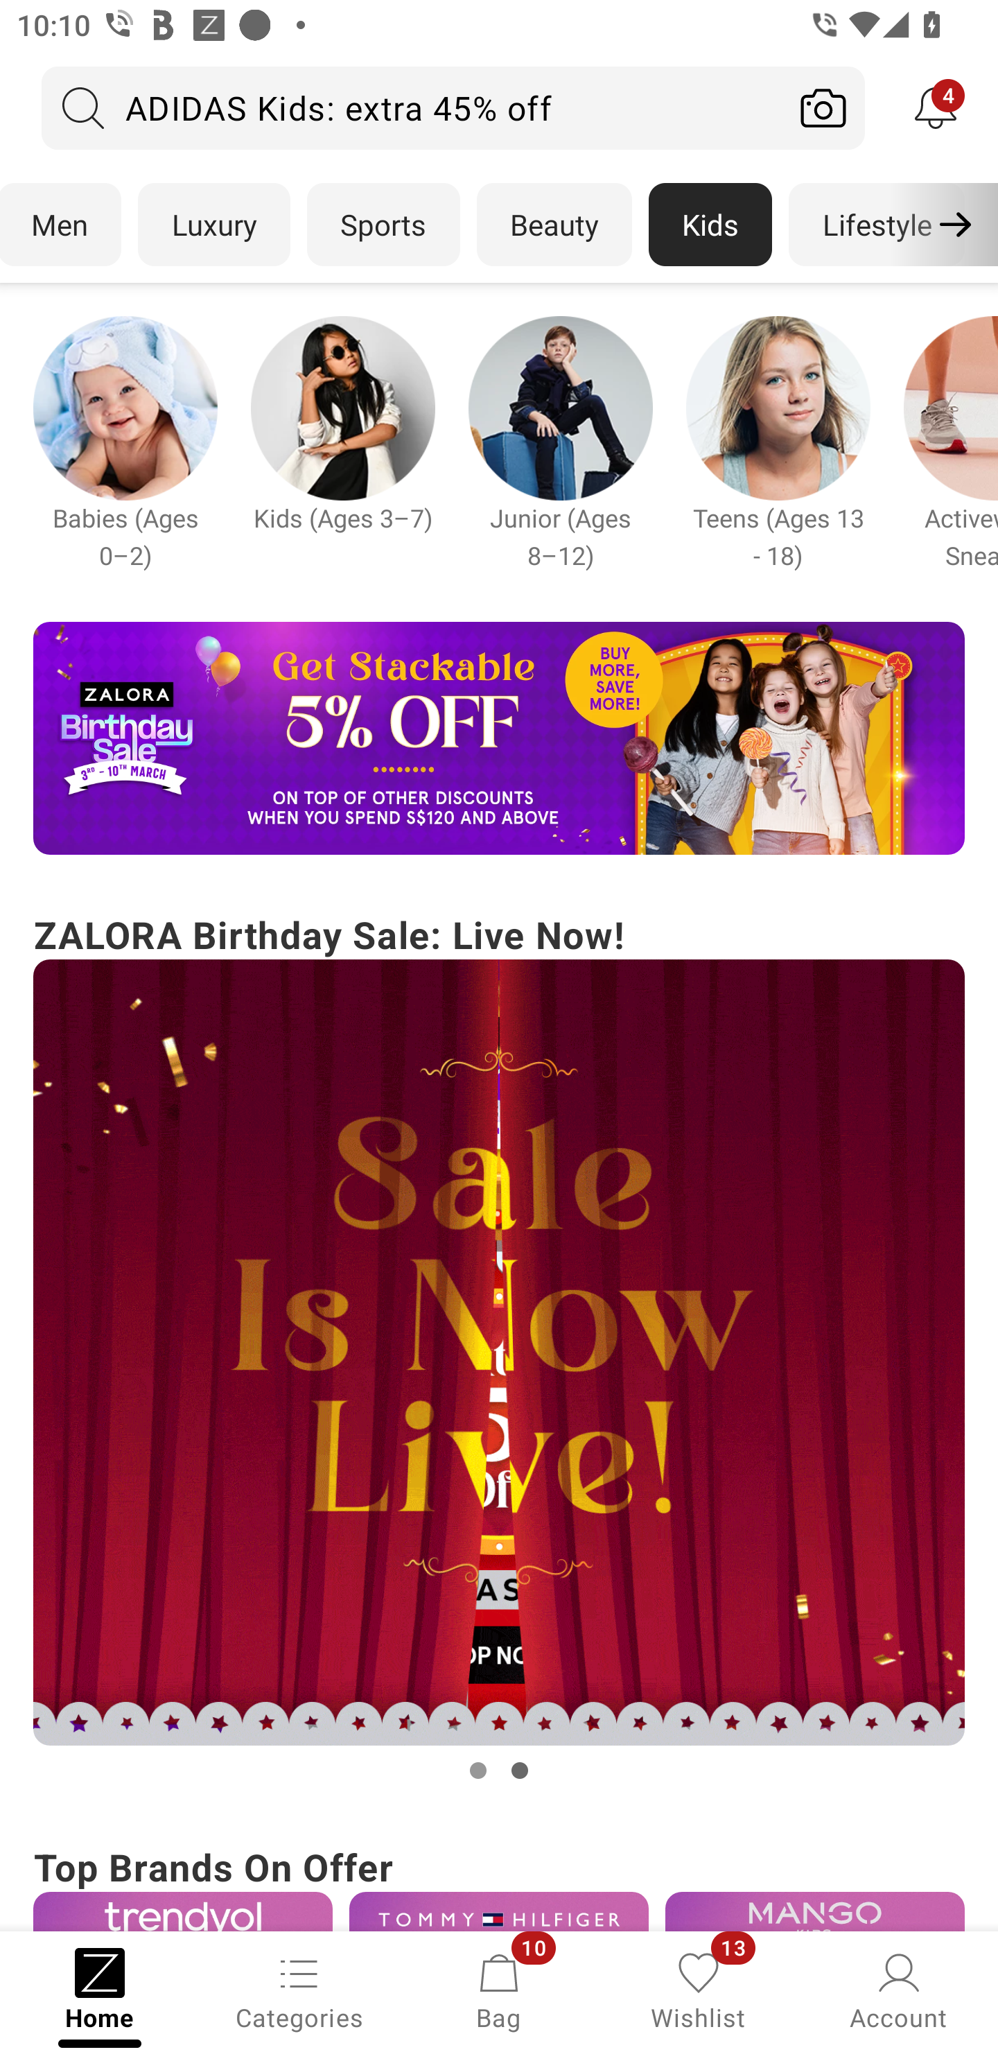 The height and width of the screenshot is (2052, 998). What do you see at coordinates (898, 1990) in the screenshot?
I see `Account` at bounding box center [898, 1990].